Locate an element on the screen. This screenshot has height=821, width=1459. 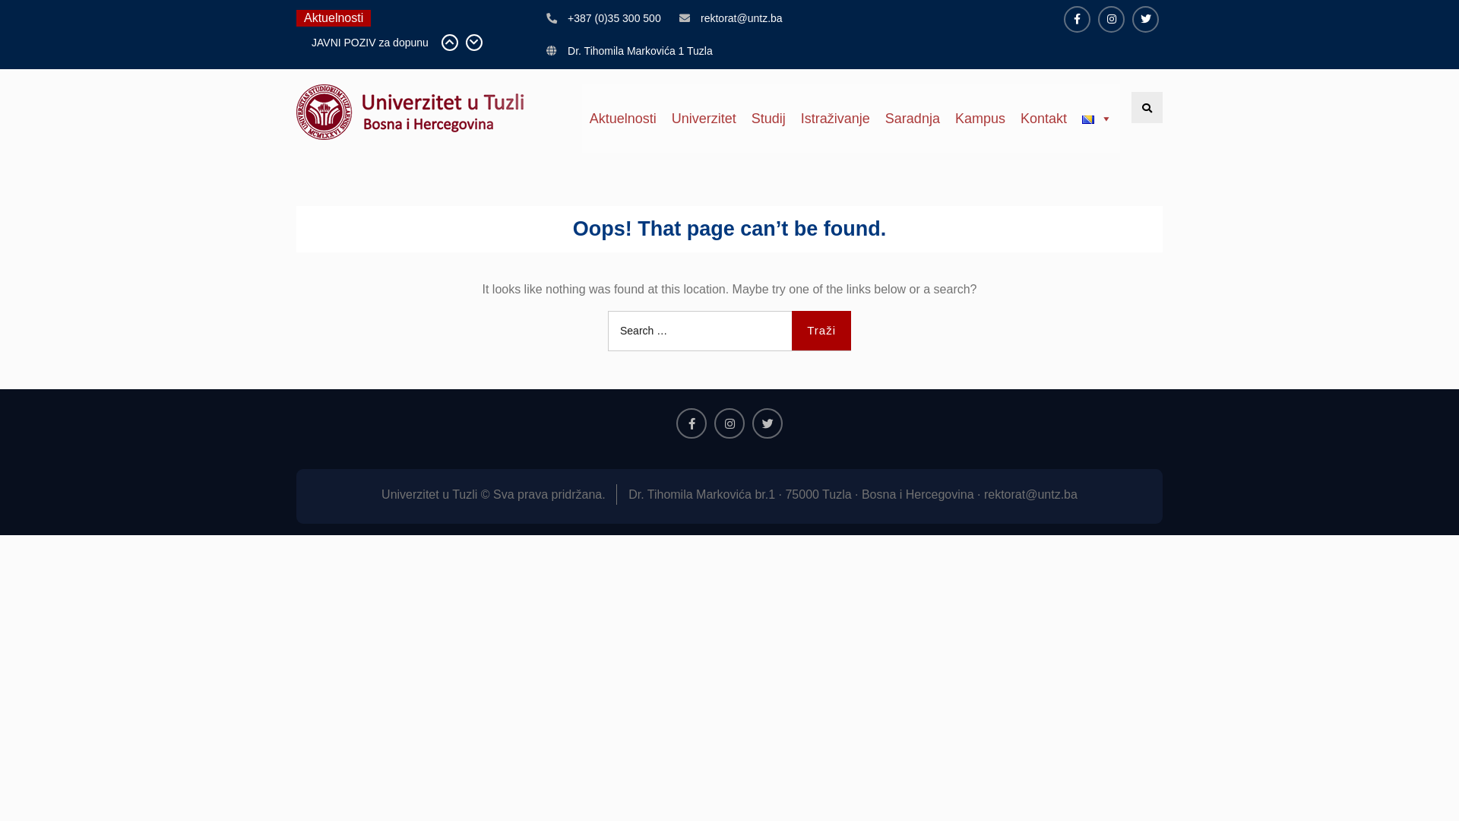
Facebook is located at coordinates (1078, 20).